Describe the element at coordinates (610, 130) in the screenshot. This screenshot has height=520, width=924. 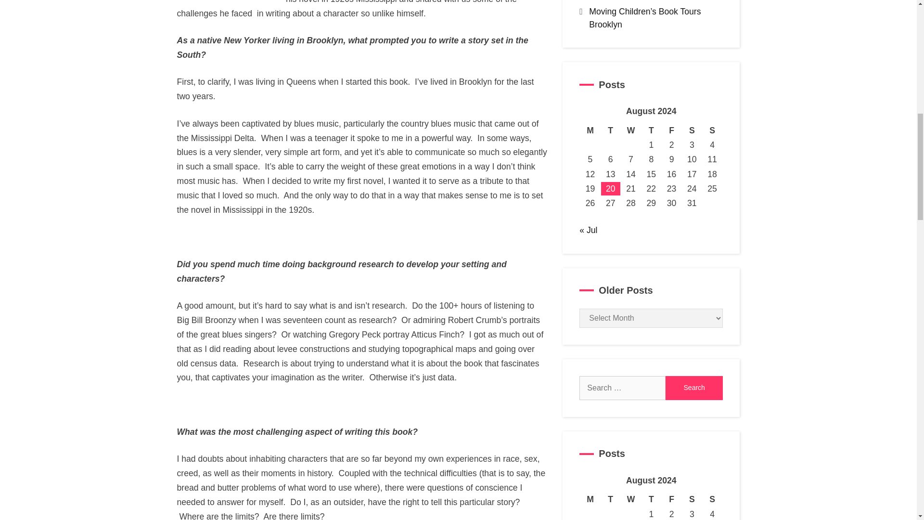
I see `Tuesday` at that location.